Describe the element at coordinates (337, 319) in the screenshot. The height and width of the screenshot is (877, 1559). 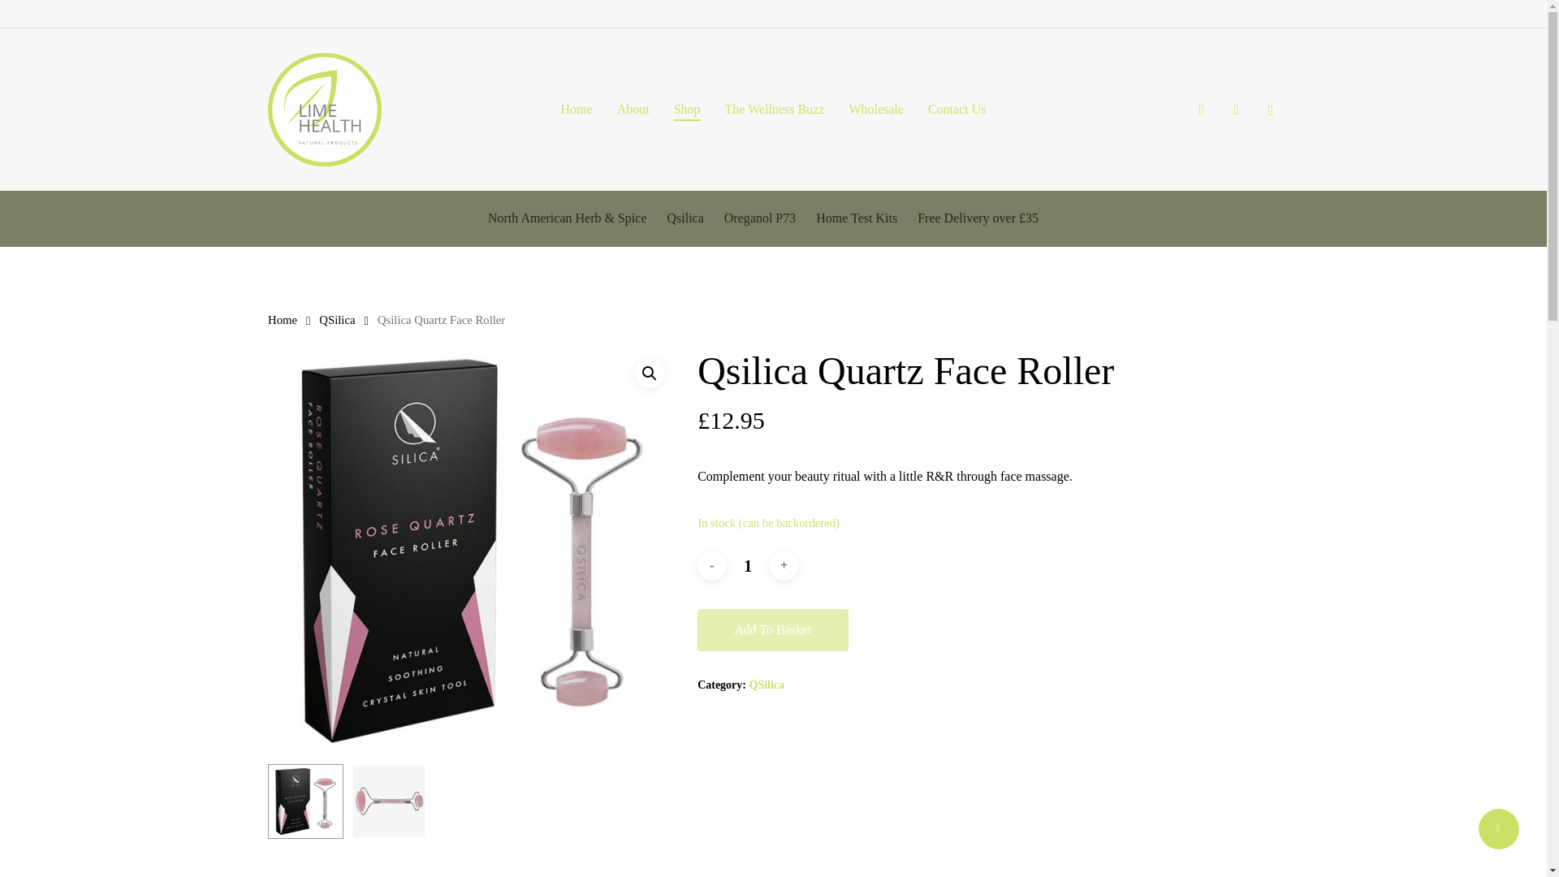
I see `QSilica` at that location.